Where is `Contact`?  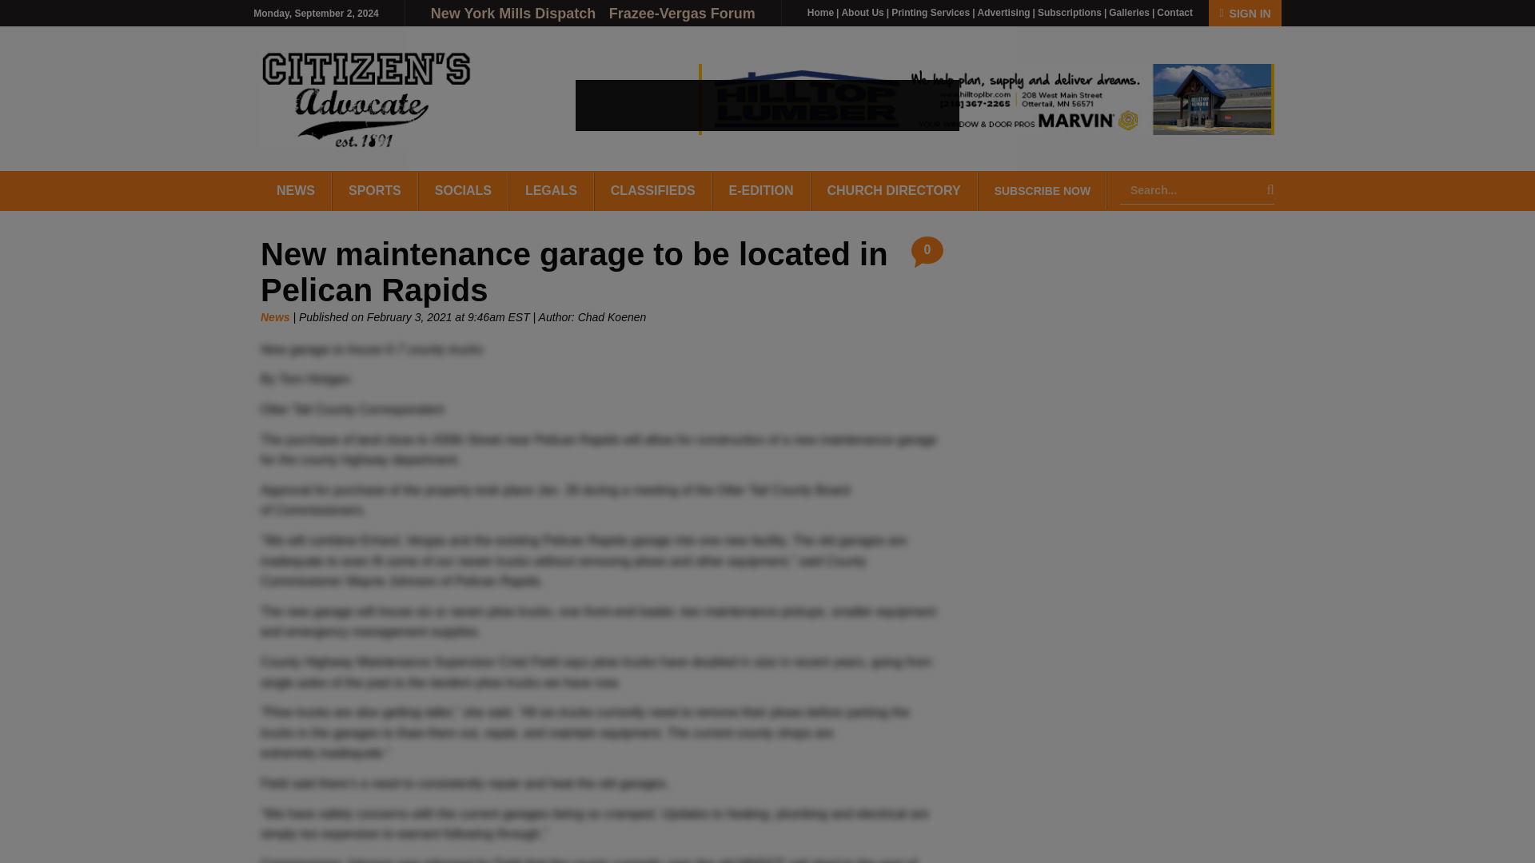
Contact is located at coordinates (1174, 12).